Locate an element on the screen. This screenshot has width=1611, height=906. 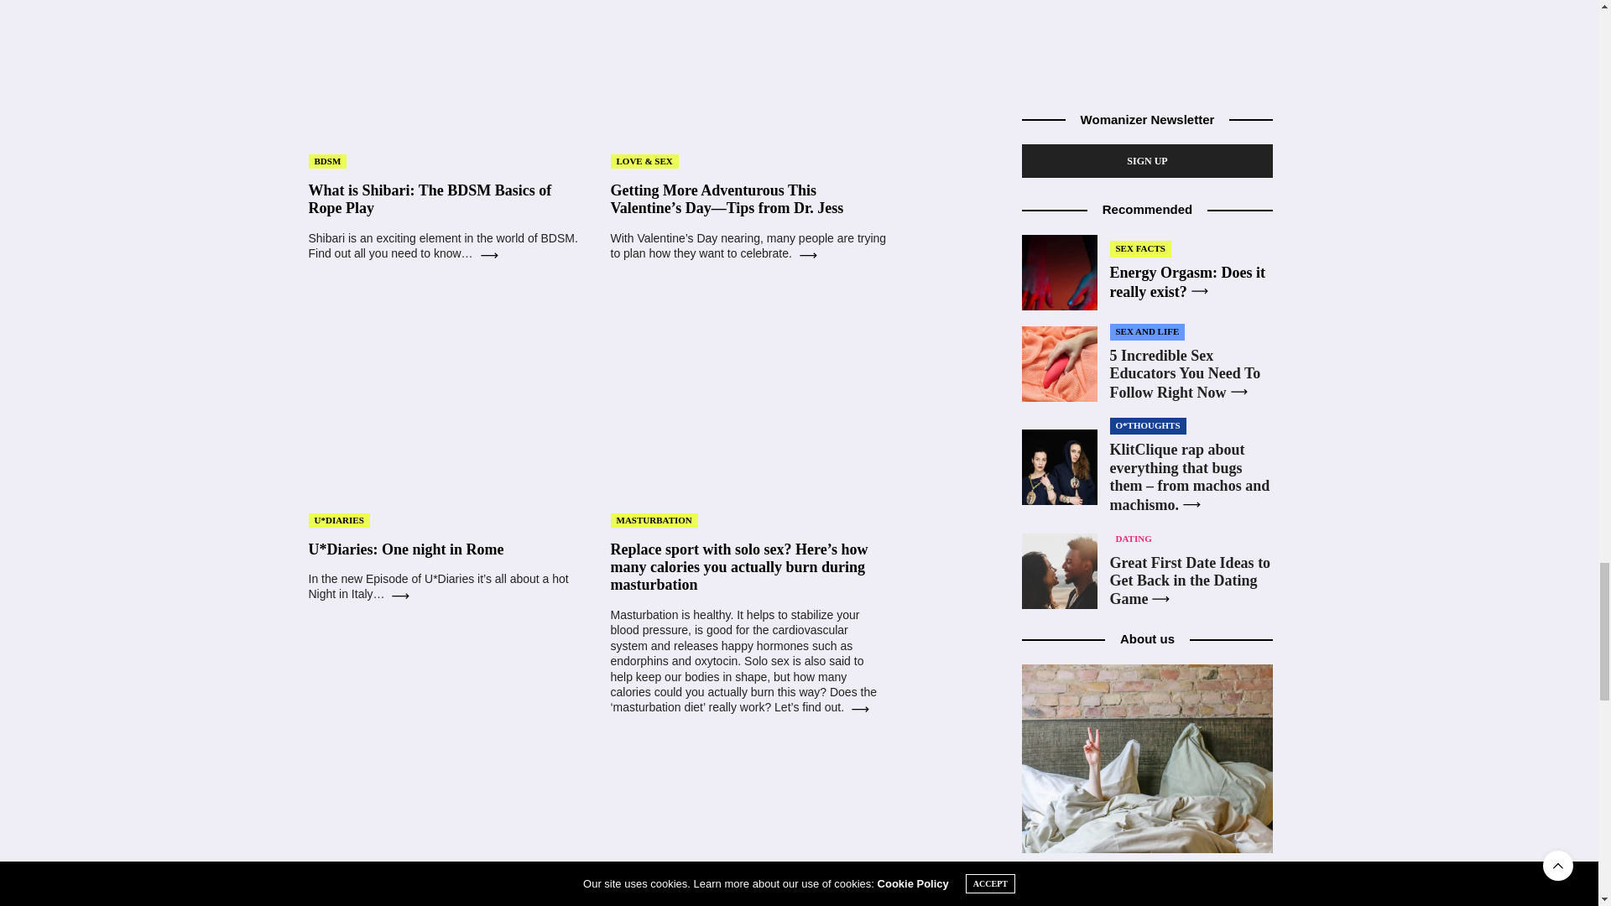
What is Shibari: The BDSM Basics of Rope Play is located at coordinates (430, 200).